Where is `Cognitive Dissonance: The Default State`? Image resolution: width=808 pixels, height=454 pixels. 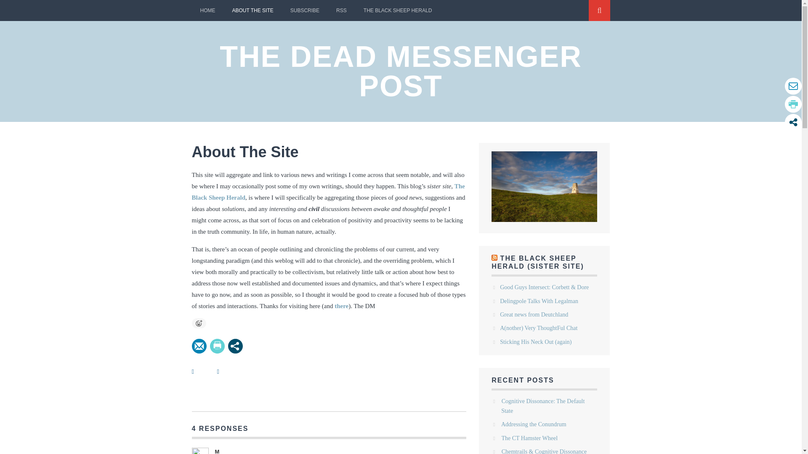
Cognitive Dissonance: The Default State is located at coordinates (542, 406).